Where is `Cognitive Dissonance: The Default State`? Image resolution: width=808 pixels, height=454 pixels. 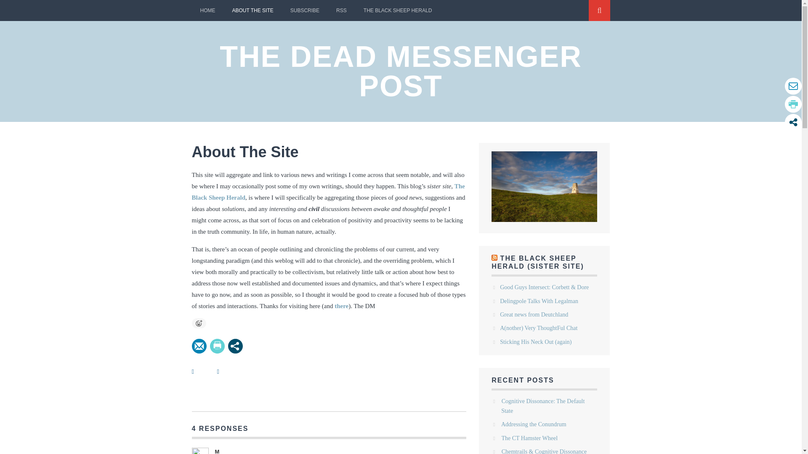
Cognitive Dissonance: The Default State is located at coordinates (542, 406).